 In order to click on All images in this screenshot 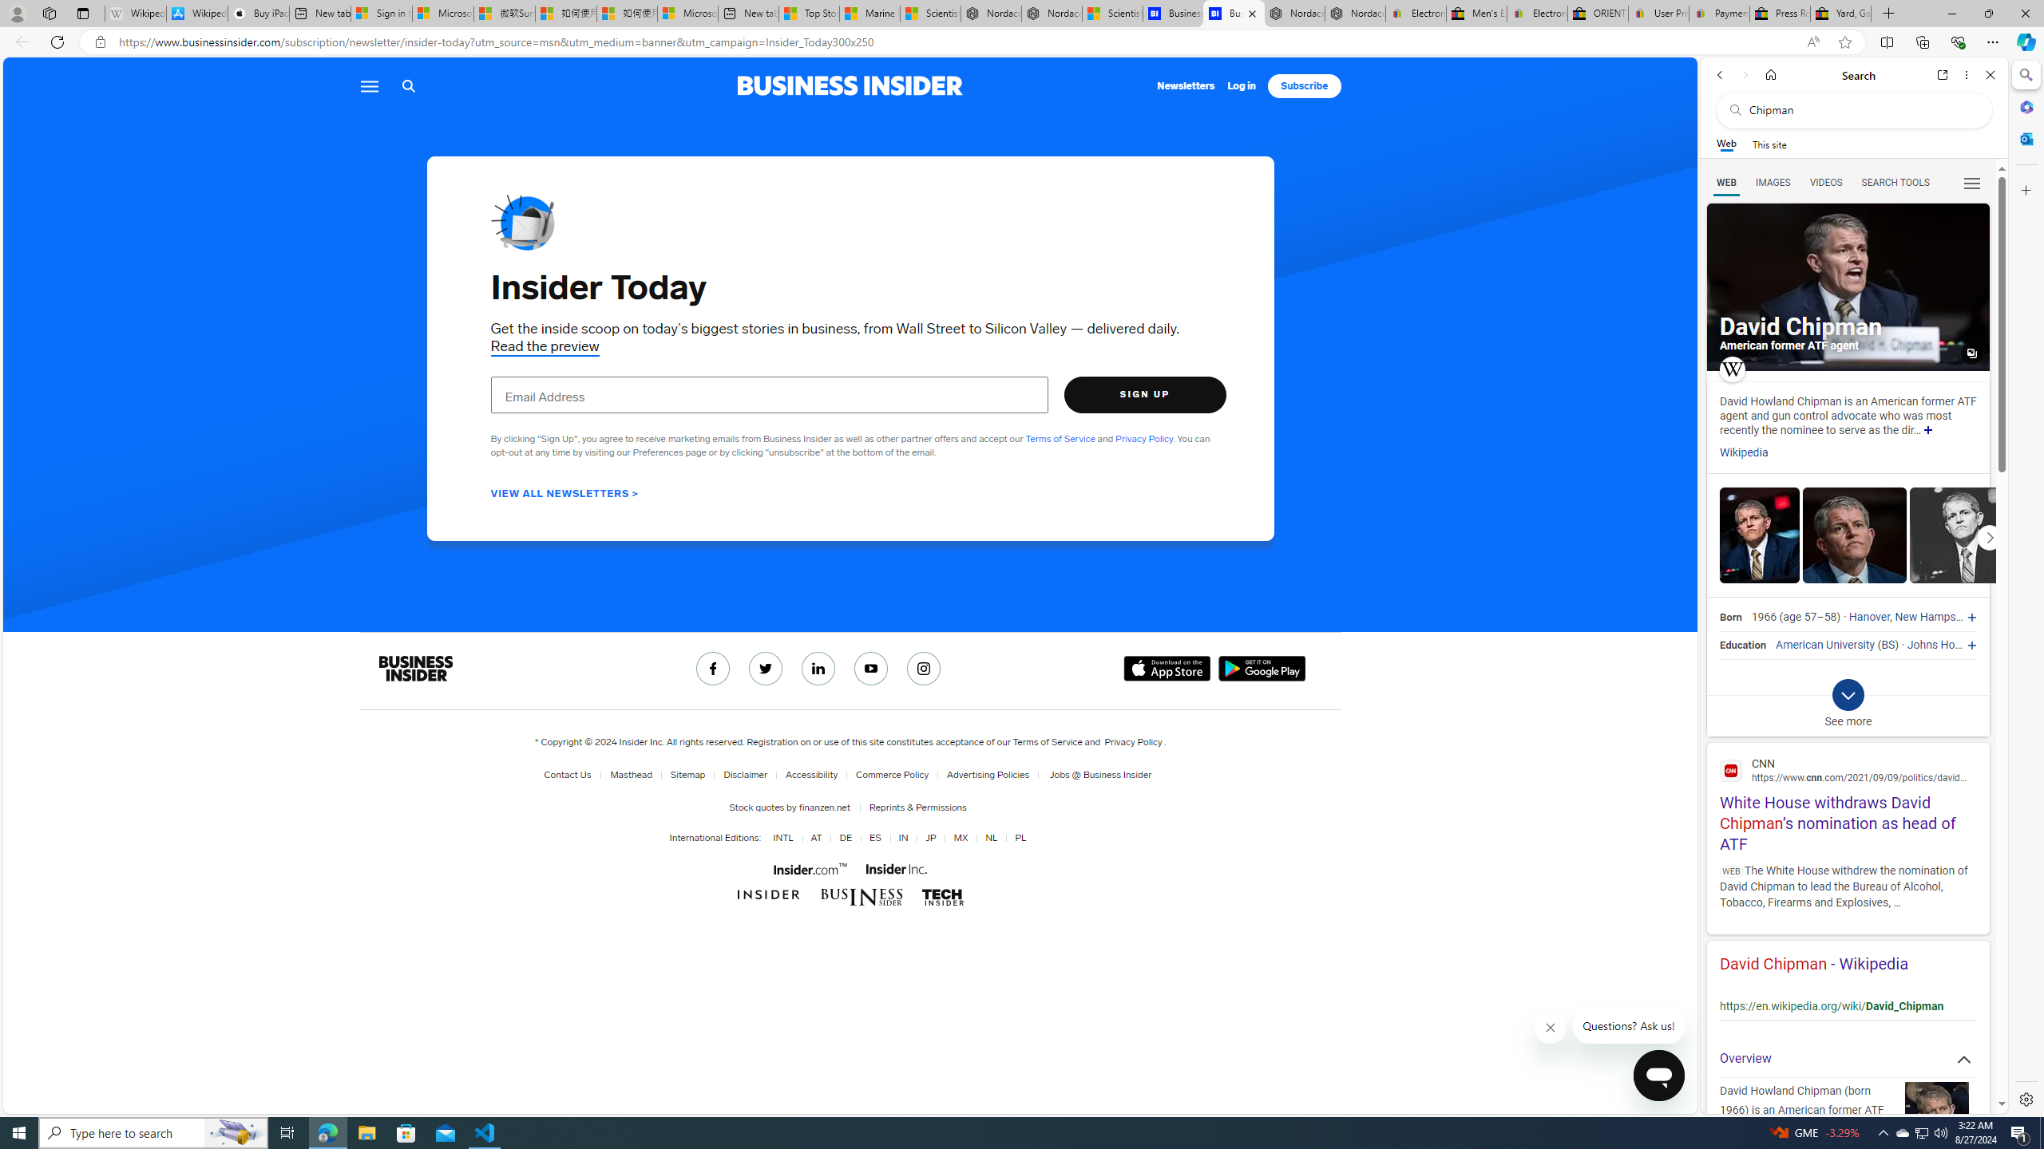, I will do `click(1848, 287)`.